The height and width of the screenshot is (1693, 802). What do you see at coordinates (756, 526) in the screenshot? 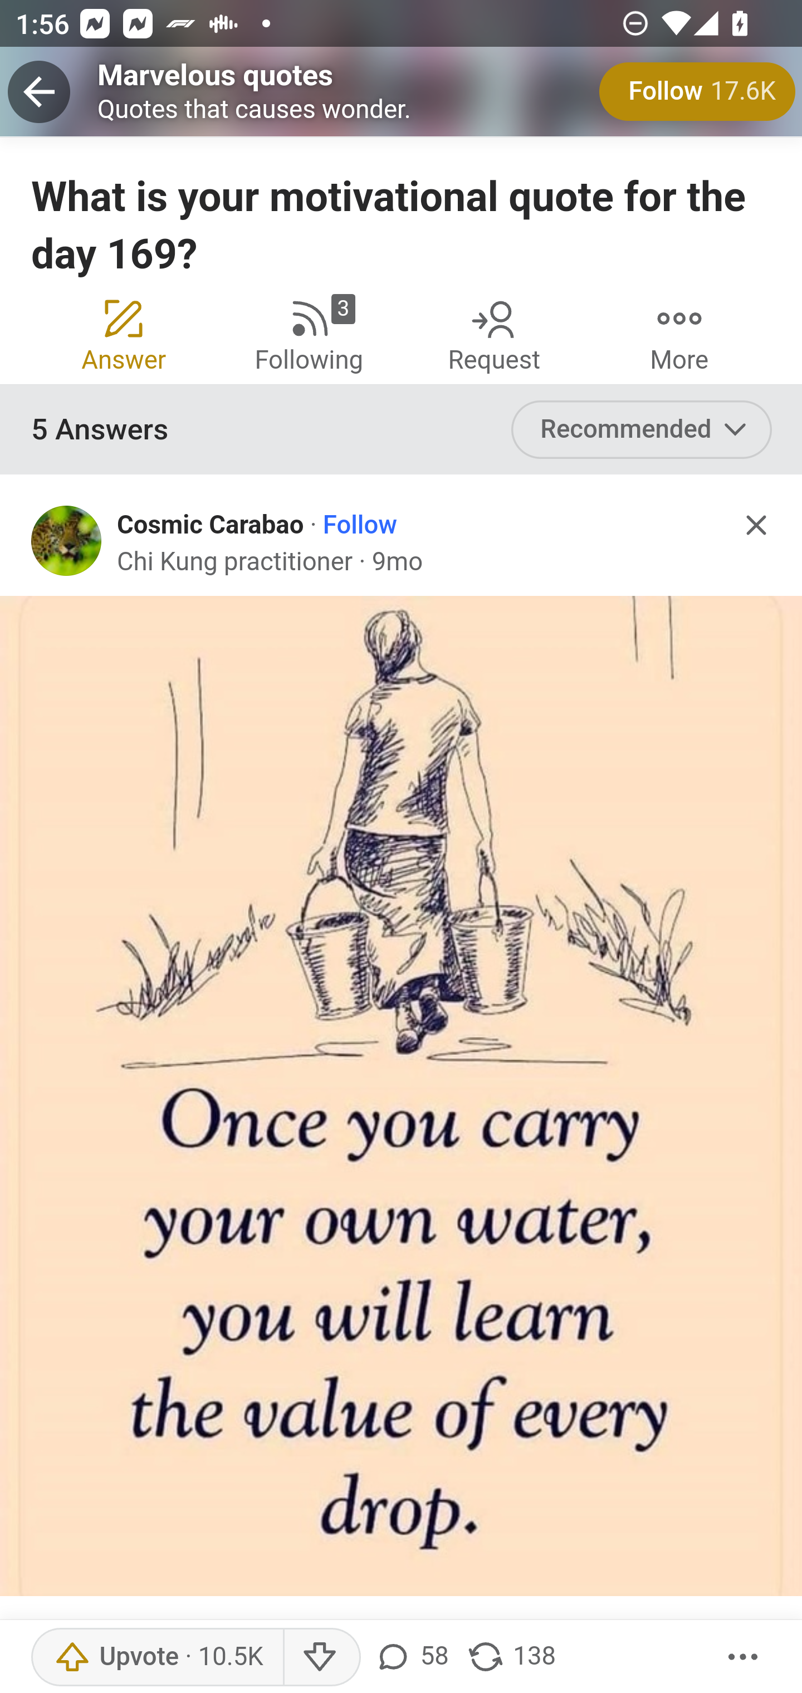
I see `Hide` at bounding box center [756, 526].